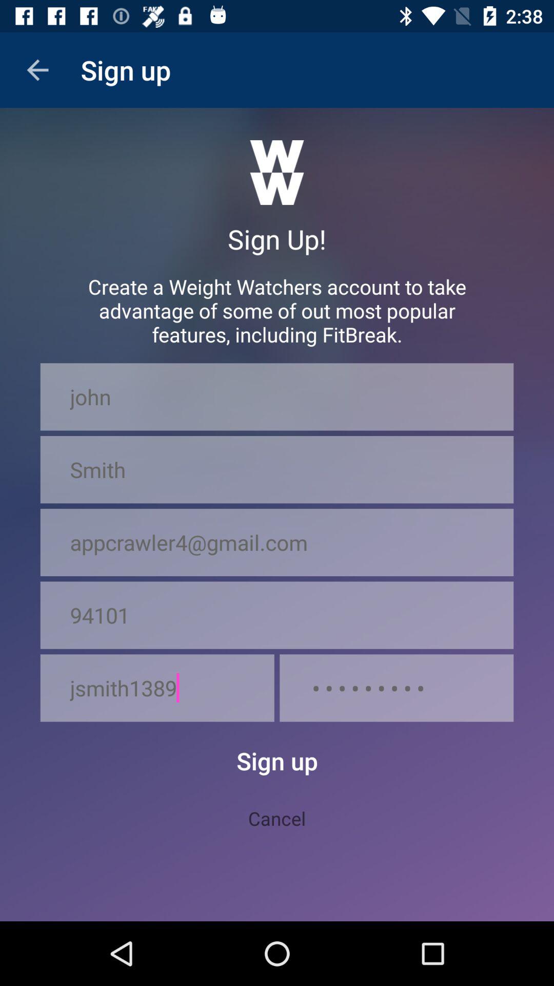 The image size is (554, 986). I want to click on press item to the left of the sign up icon, so click(37, 70).